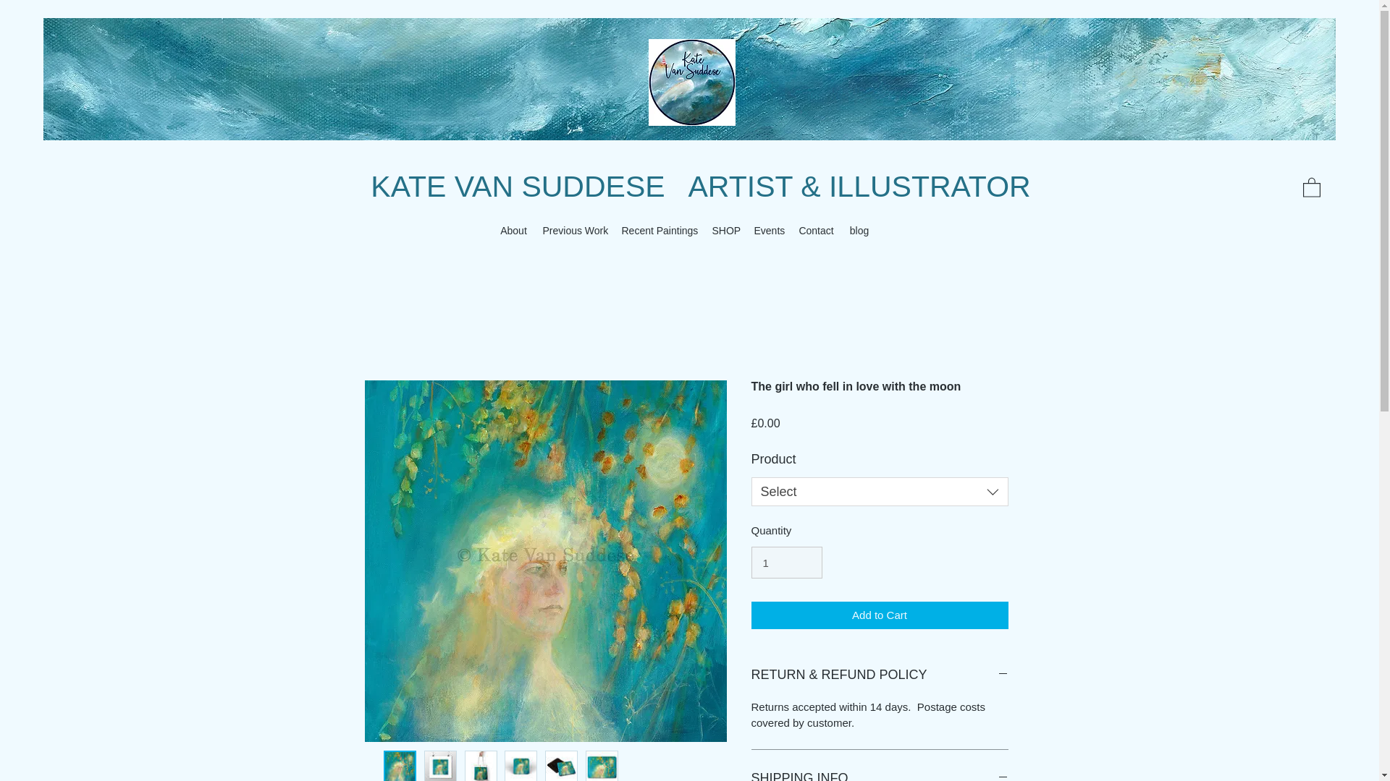 The image size is (1390, 781). I want to click on Contact, so click(815, 230).